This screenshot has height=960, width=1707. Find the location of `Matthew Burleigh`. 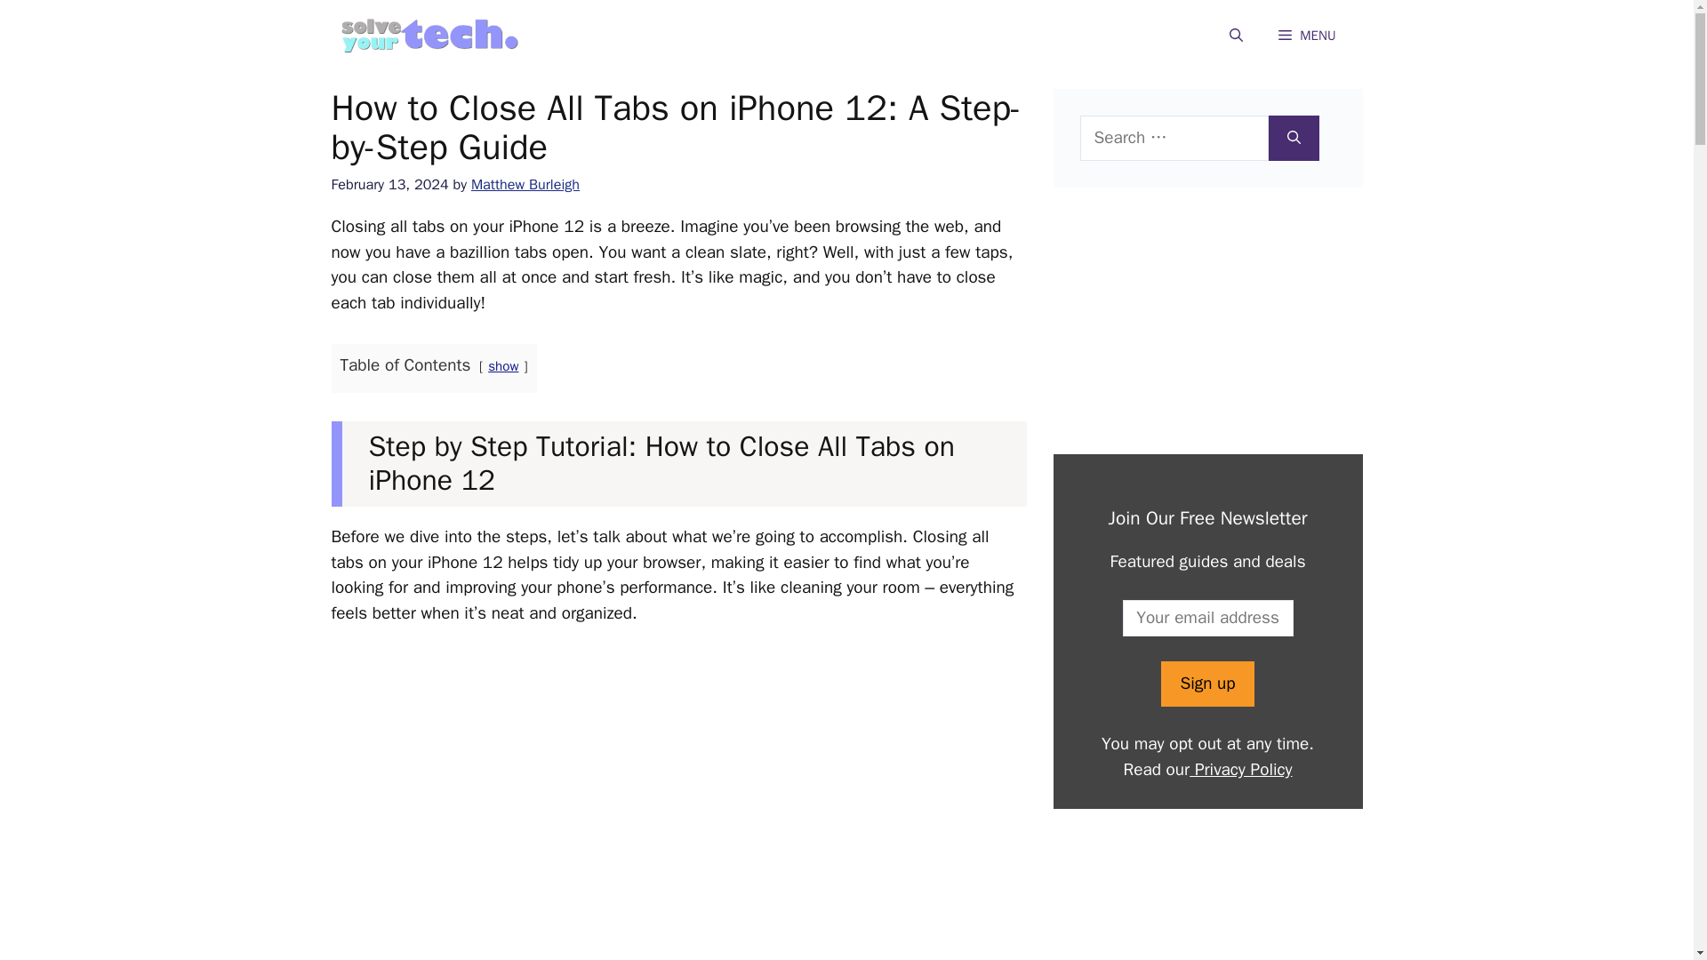

Matthew Burleigh is located at coordinates (525, 184).